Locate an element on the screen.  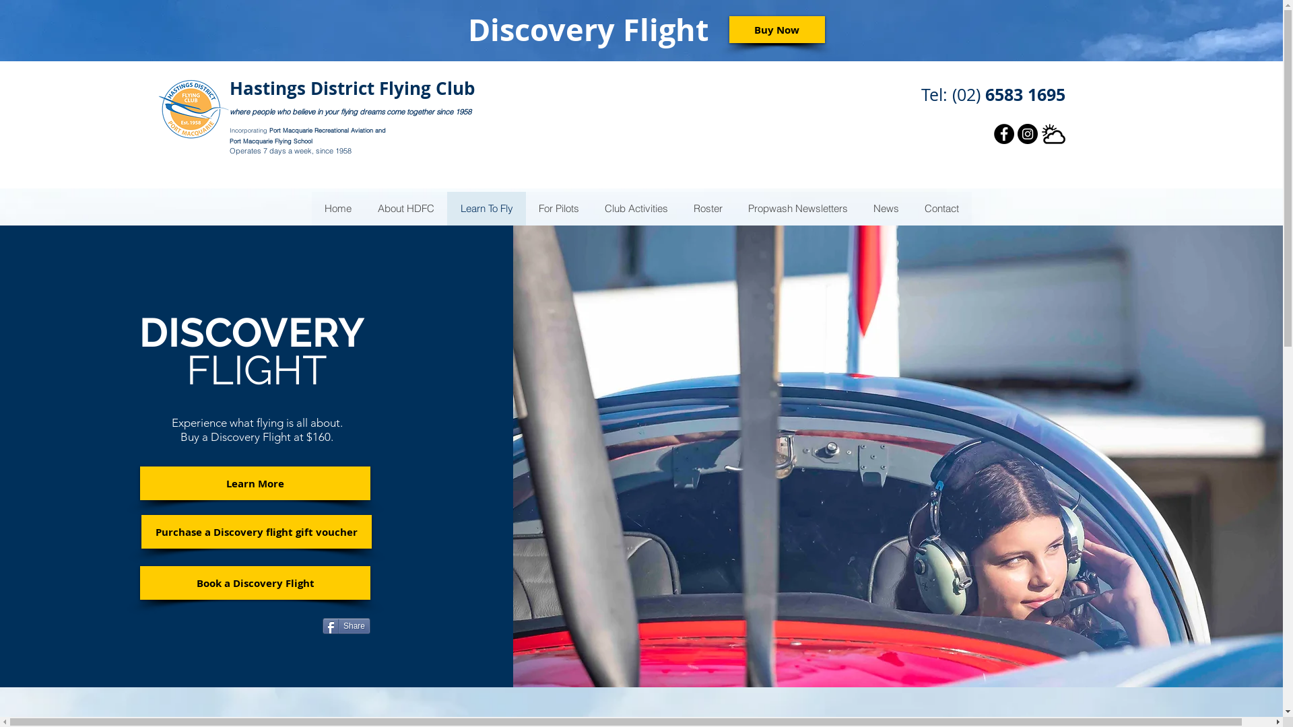
Learn To Fly is located at coordinates (486, 209).